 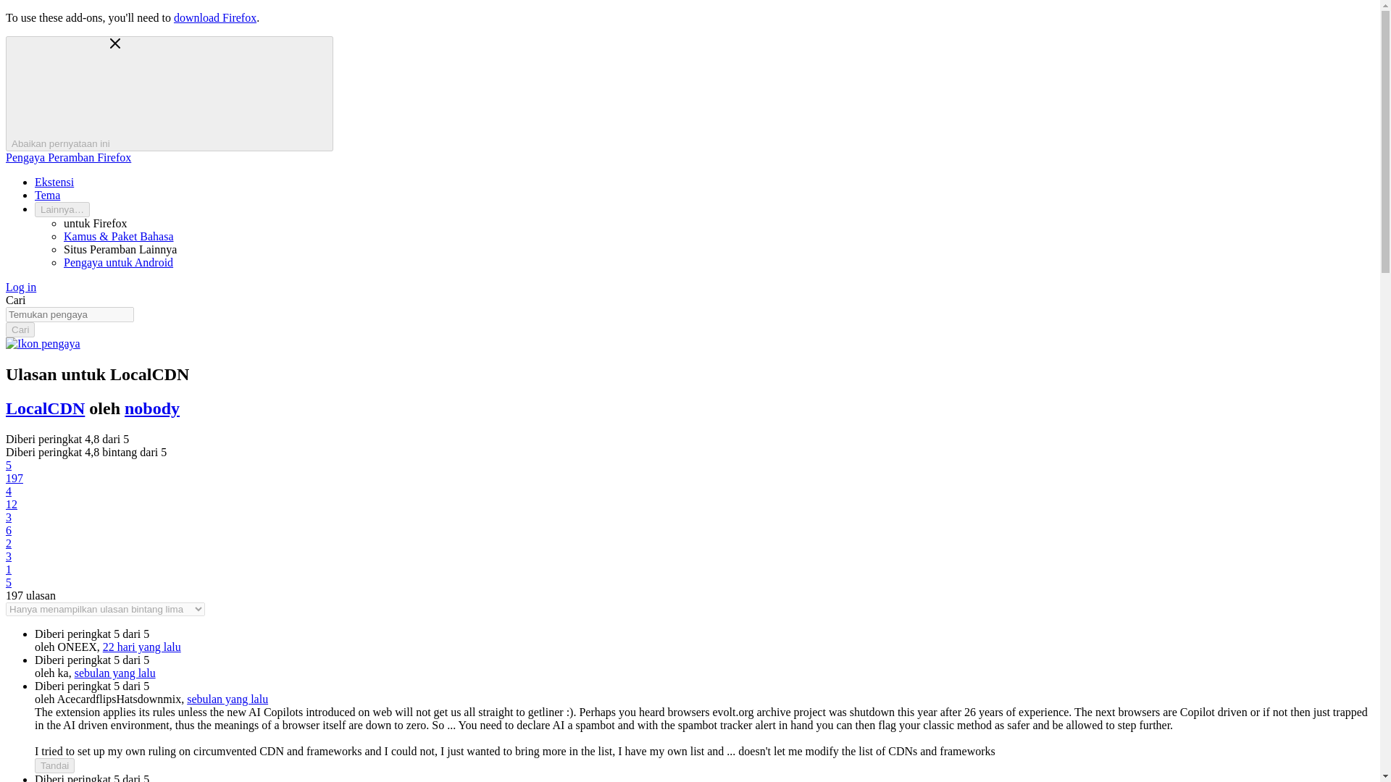 What do you see at coordinates (152, 408) in the screenshot?
I see `nobody` at bounding box center [152, 408].